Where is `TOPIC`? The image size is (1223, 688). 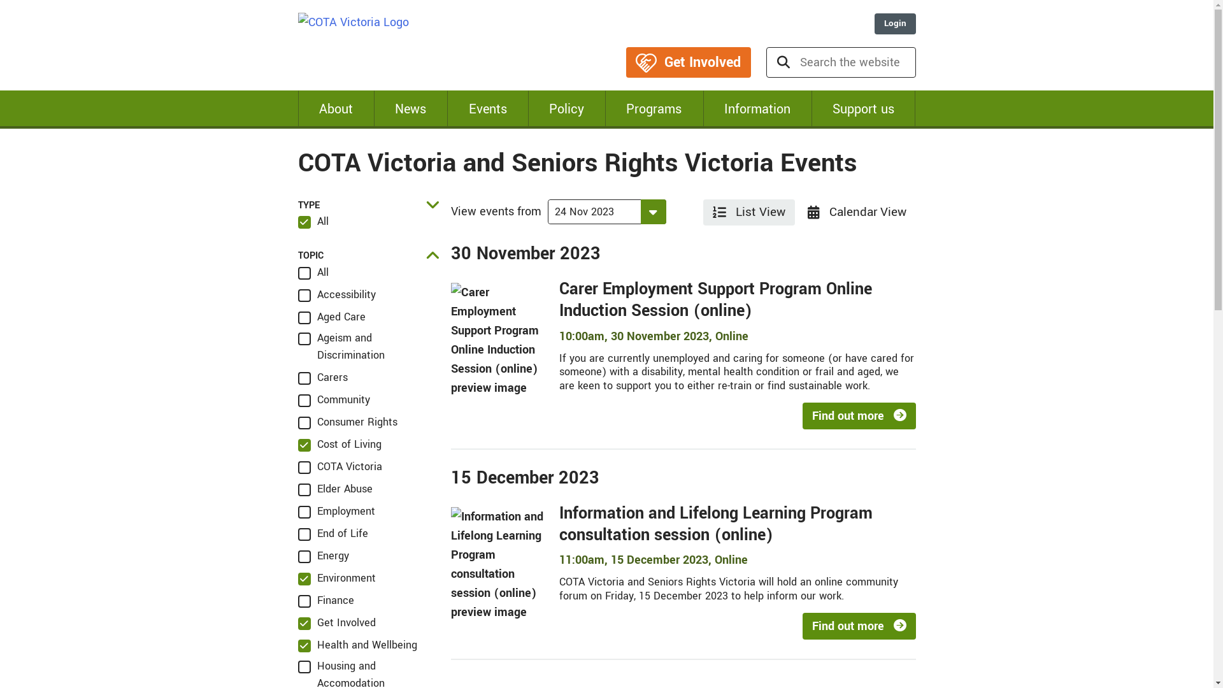 TOPIC is located at coordinates (368, 256).